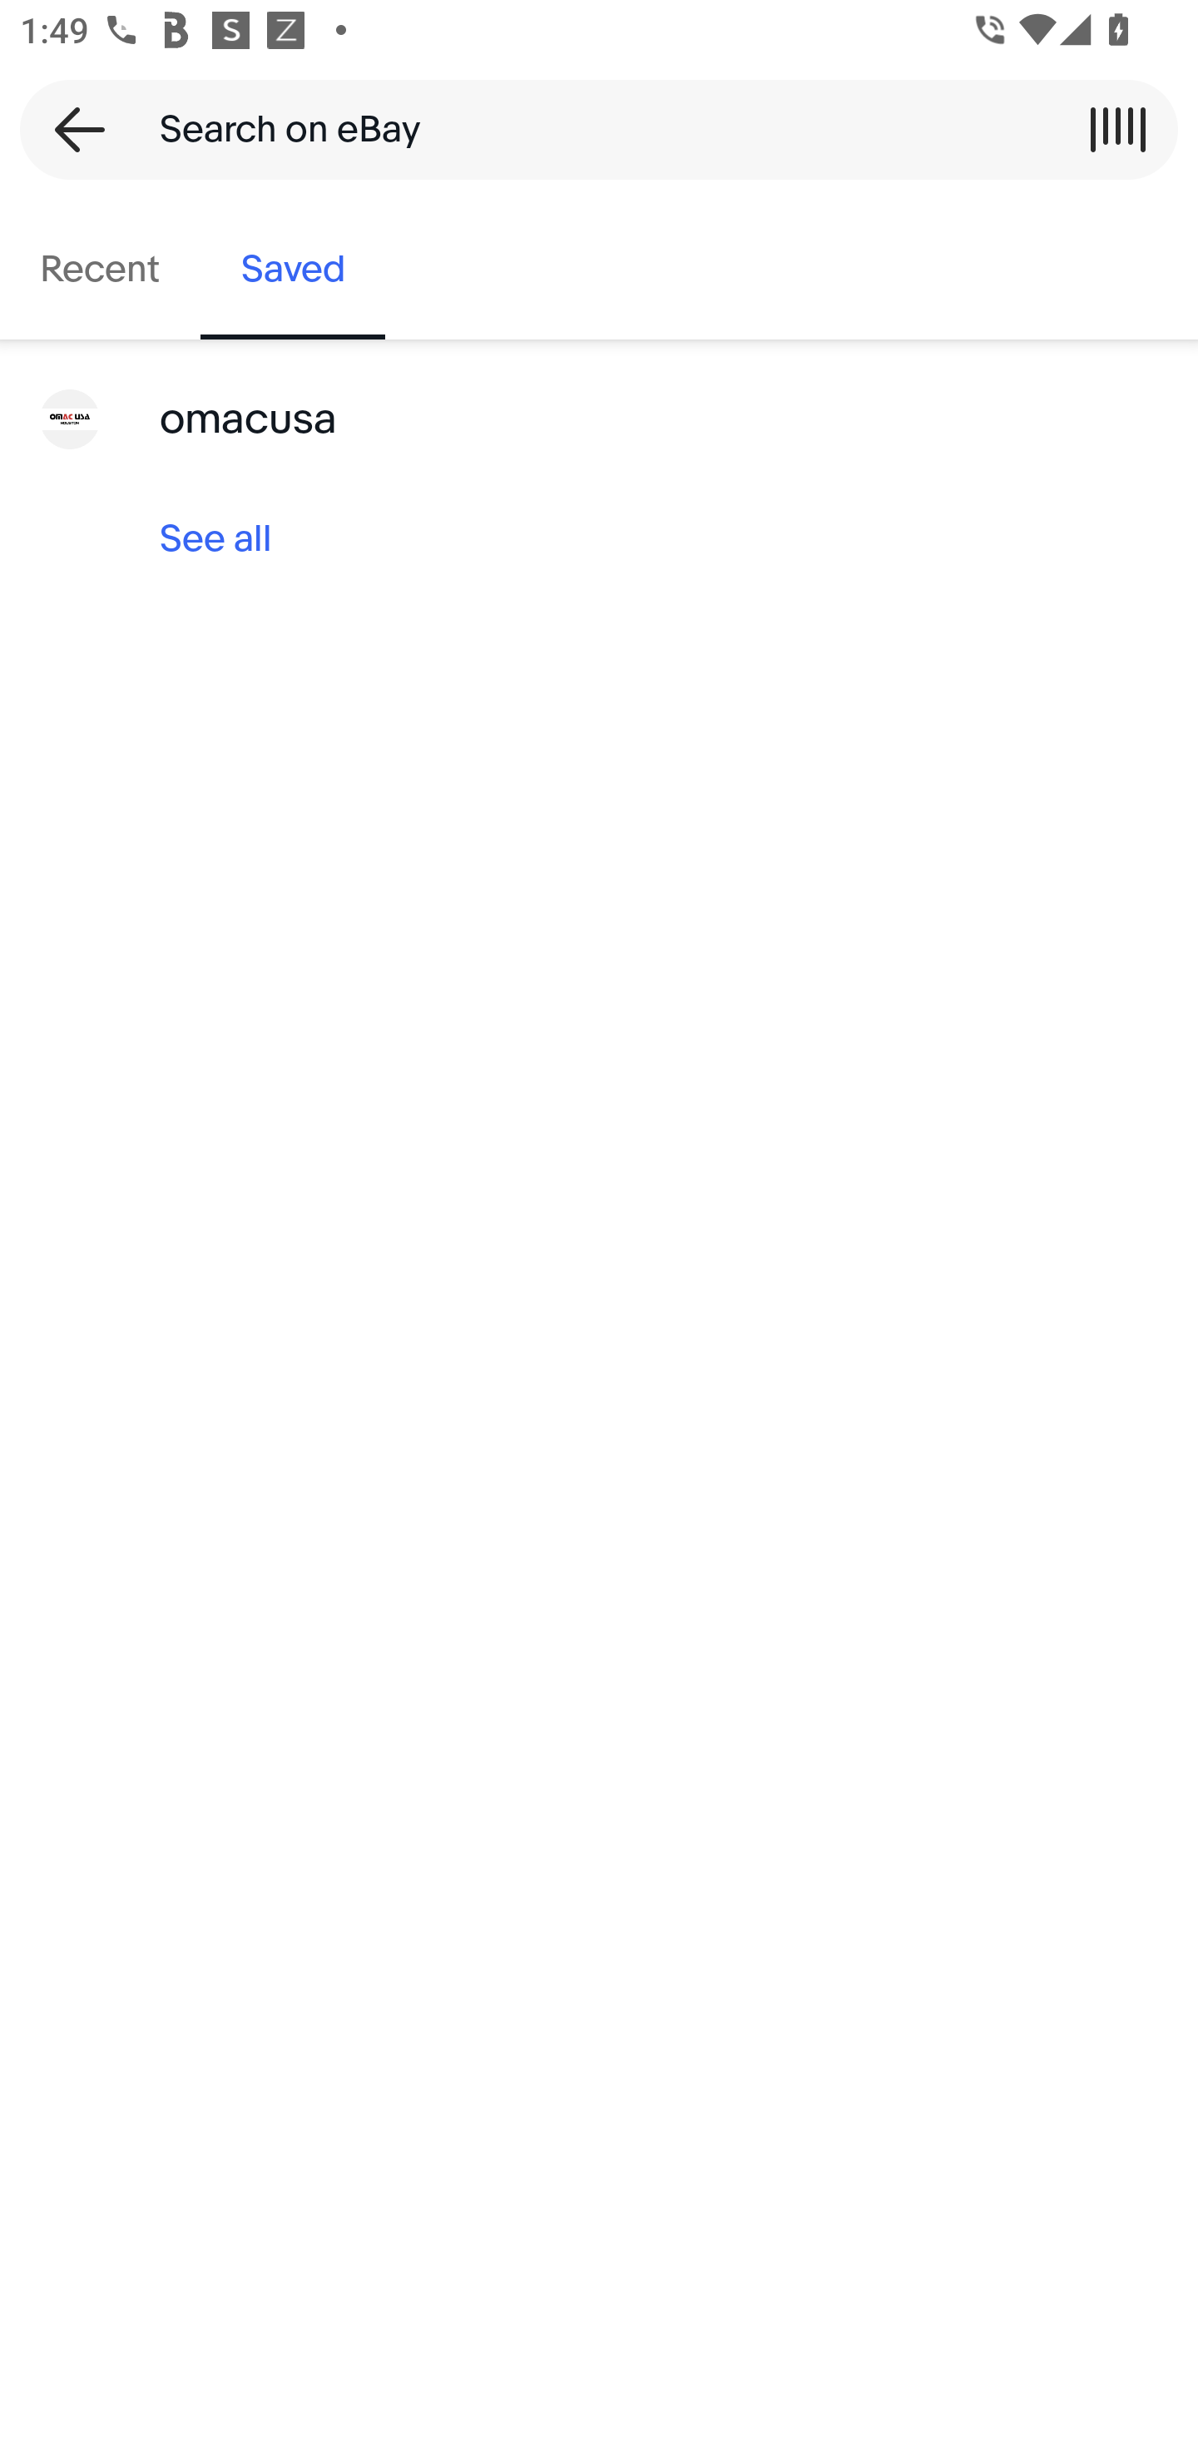 This screenshot has height=2463, width=1198. I want to click on Search on eBay, so click(589, 129).